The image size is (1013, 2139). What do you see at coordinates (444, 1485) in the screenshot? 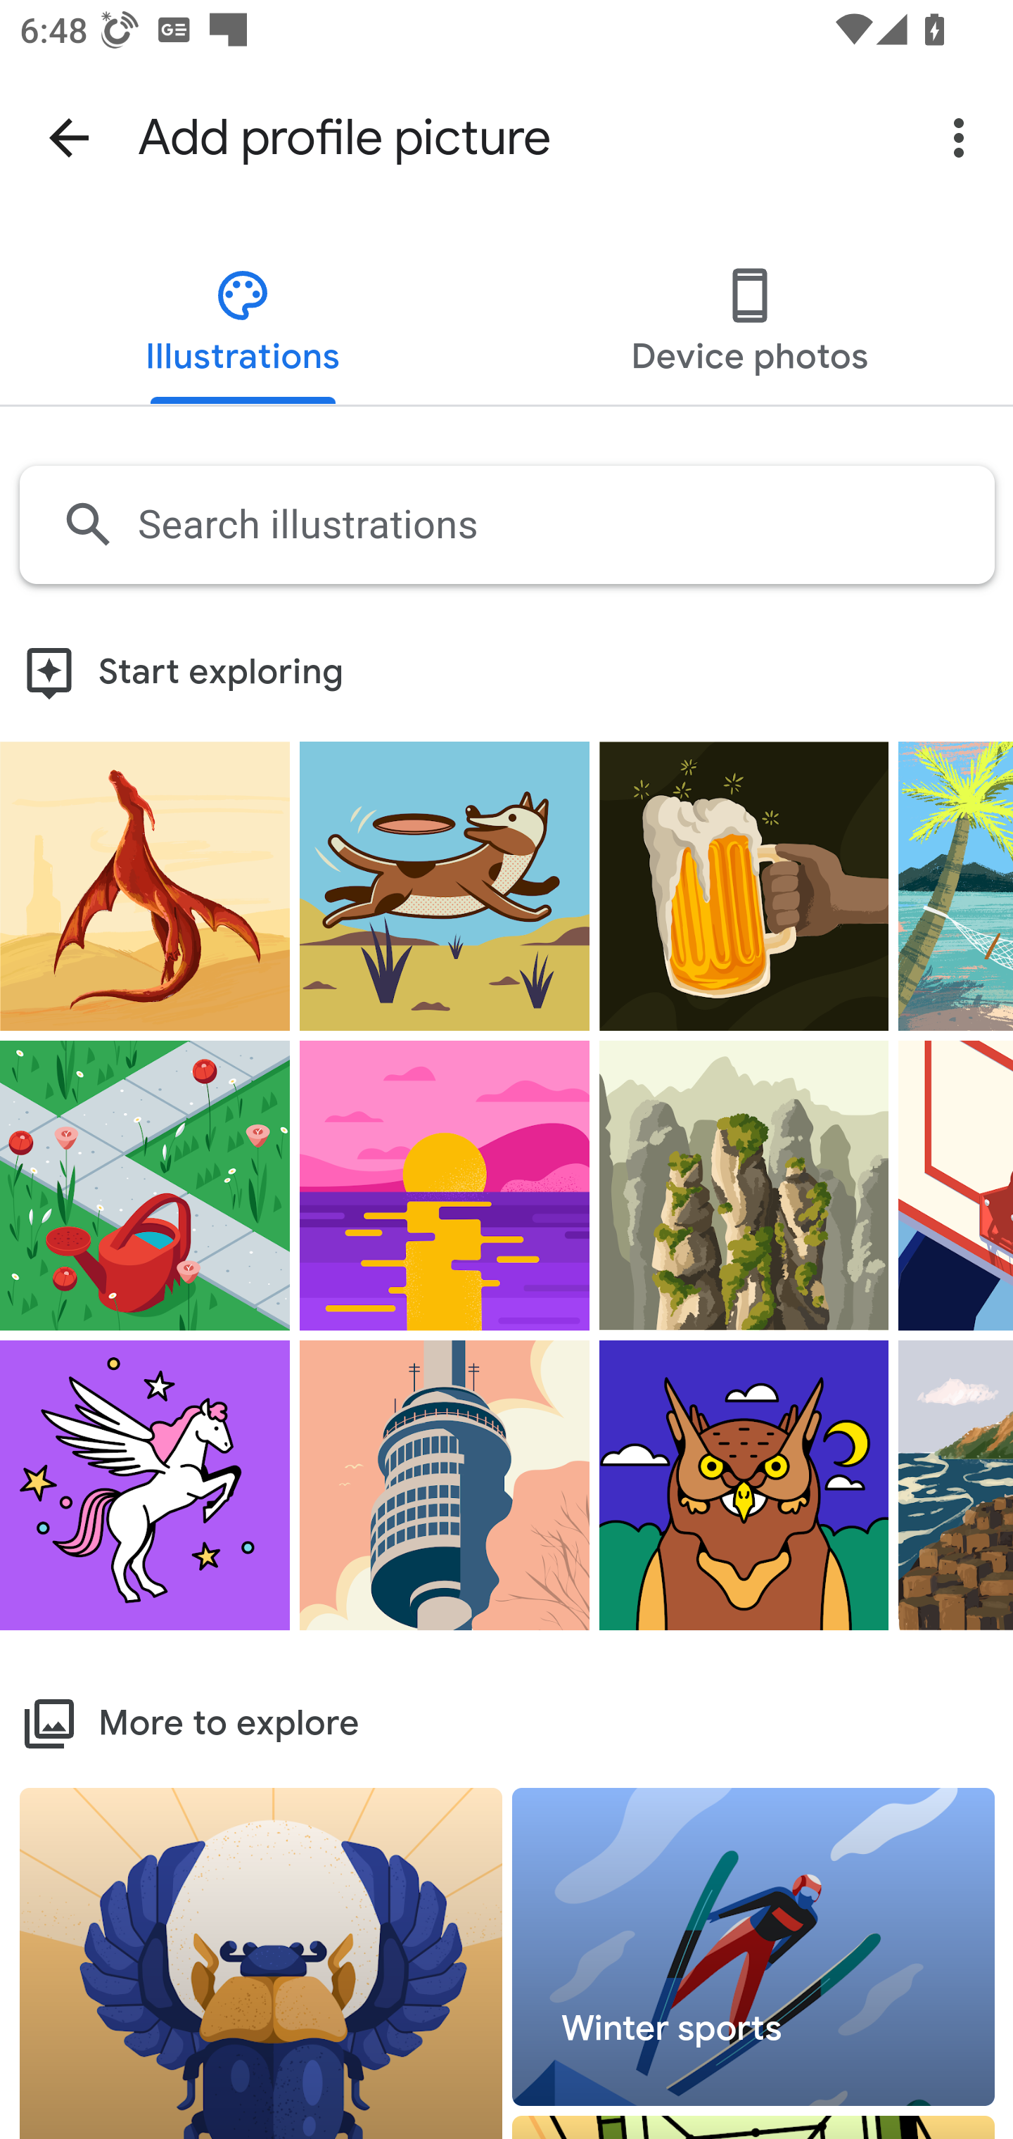
I see `Trees grow near Namsan Tower` at bounding box center [444, 1485].